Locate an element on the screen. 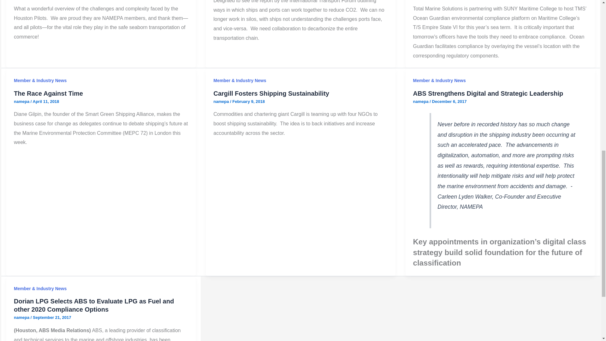 The height and width of the screenshot is (341, 606). View all posts by namepa is located at coordinates (22, 317).